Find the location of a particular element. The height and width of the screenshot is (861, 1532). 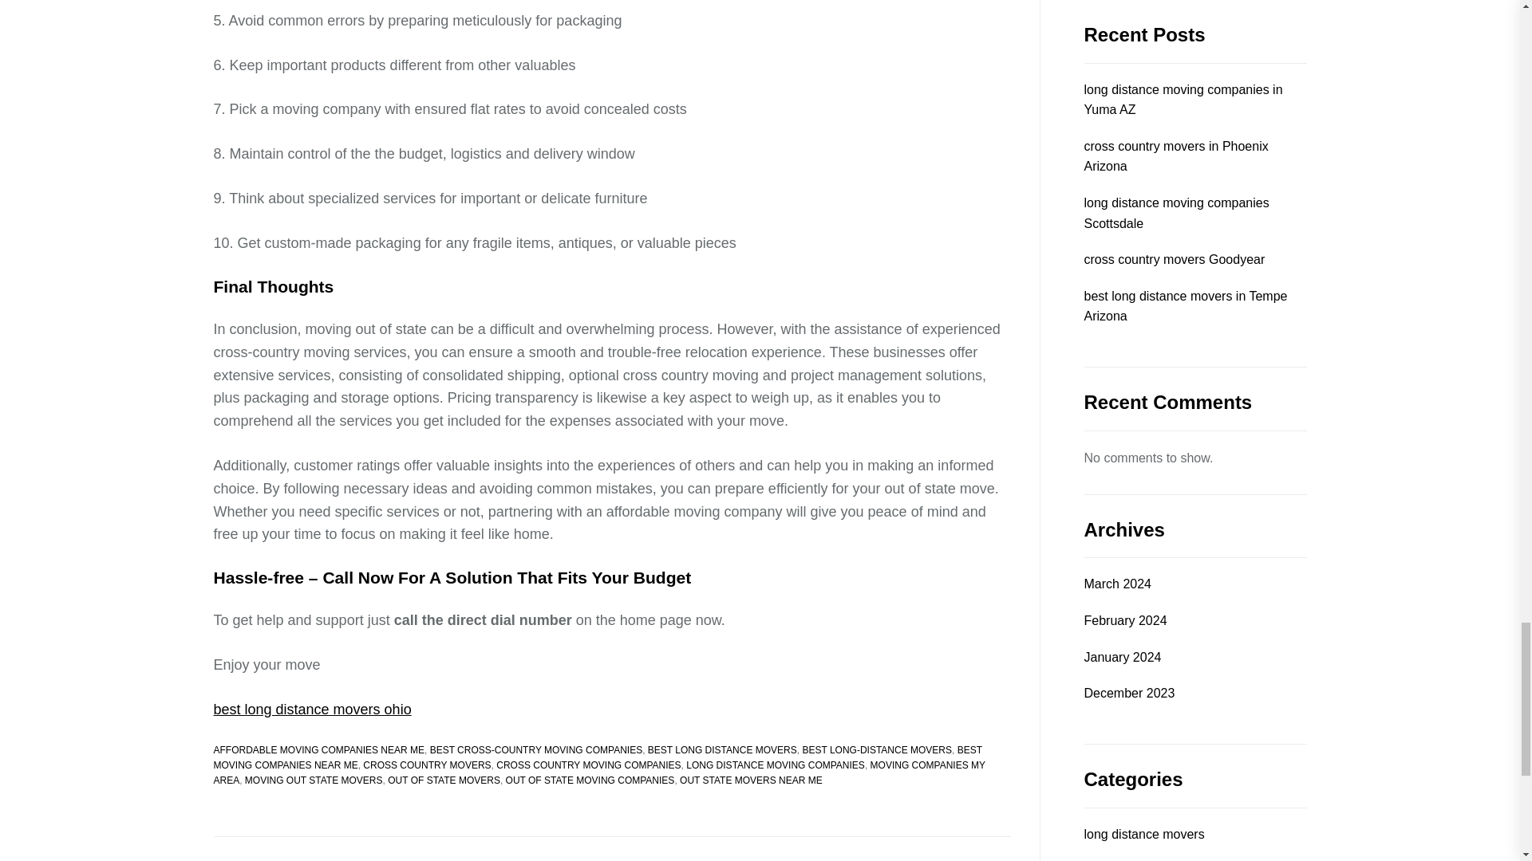

BEST LONG DISTANCE MOVERS is located at coordinates (722, 750).